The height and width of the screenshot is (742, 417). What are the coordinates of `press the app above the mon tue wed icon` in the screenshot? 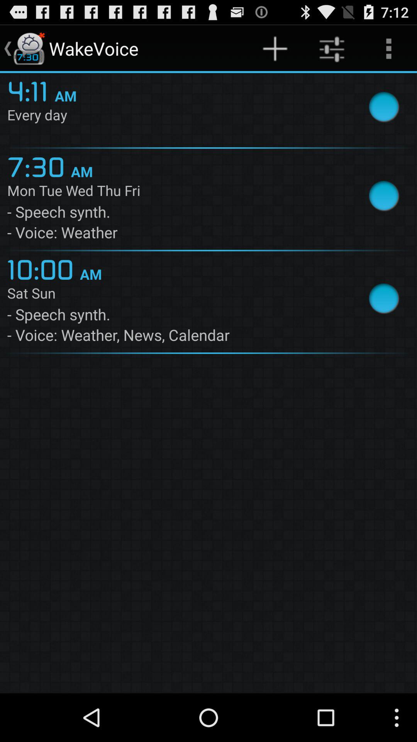 It's located at (39, 165).